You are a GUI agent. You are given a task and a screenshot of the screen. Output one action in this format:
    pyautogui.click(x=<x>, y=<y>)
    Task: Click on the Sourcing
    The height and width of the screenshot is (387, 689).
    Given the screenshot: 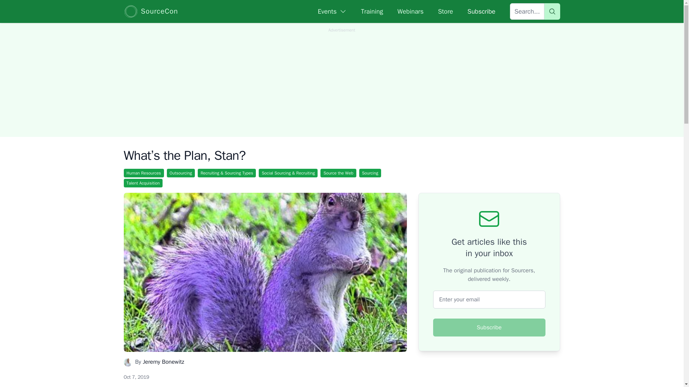 What is the action you would take?
    pyautogui.click(x=370, y=173)
    